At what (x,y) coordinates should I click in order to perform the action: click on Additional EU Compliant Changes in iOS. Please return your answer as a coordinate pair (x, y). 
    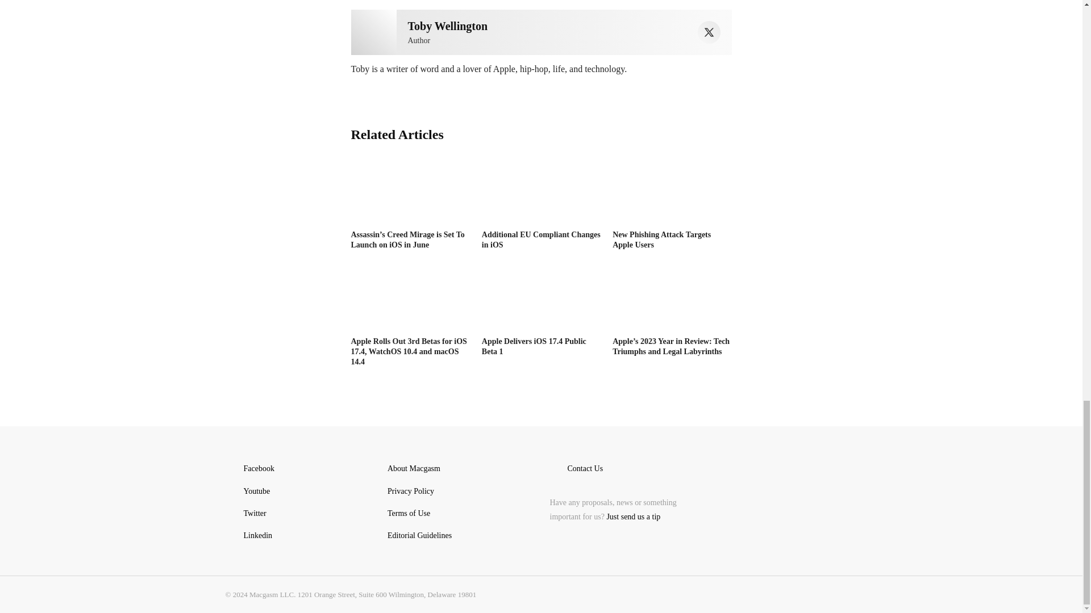
    Looking at the image, I should click on (541, 240).